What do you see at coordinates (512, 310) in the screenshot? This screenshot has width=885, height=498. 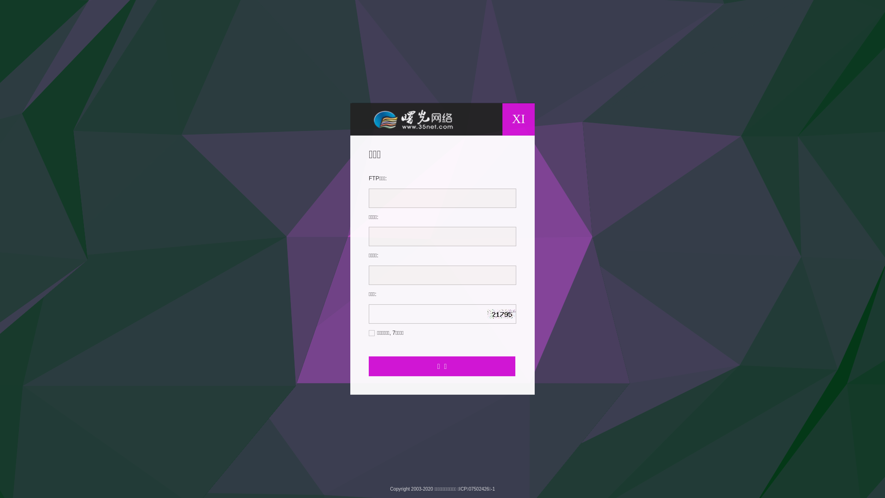 I see ` ` at bounding box center [512, 310].